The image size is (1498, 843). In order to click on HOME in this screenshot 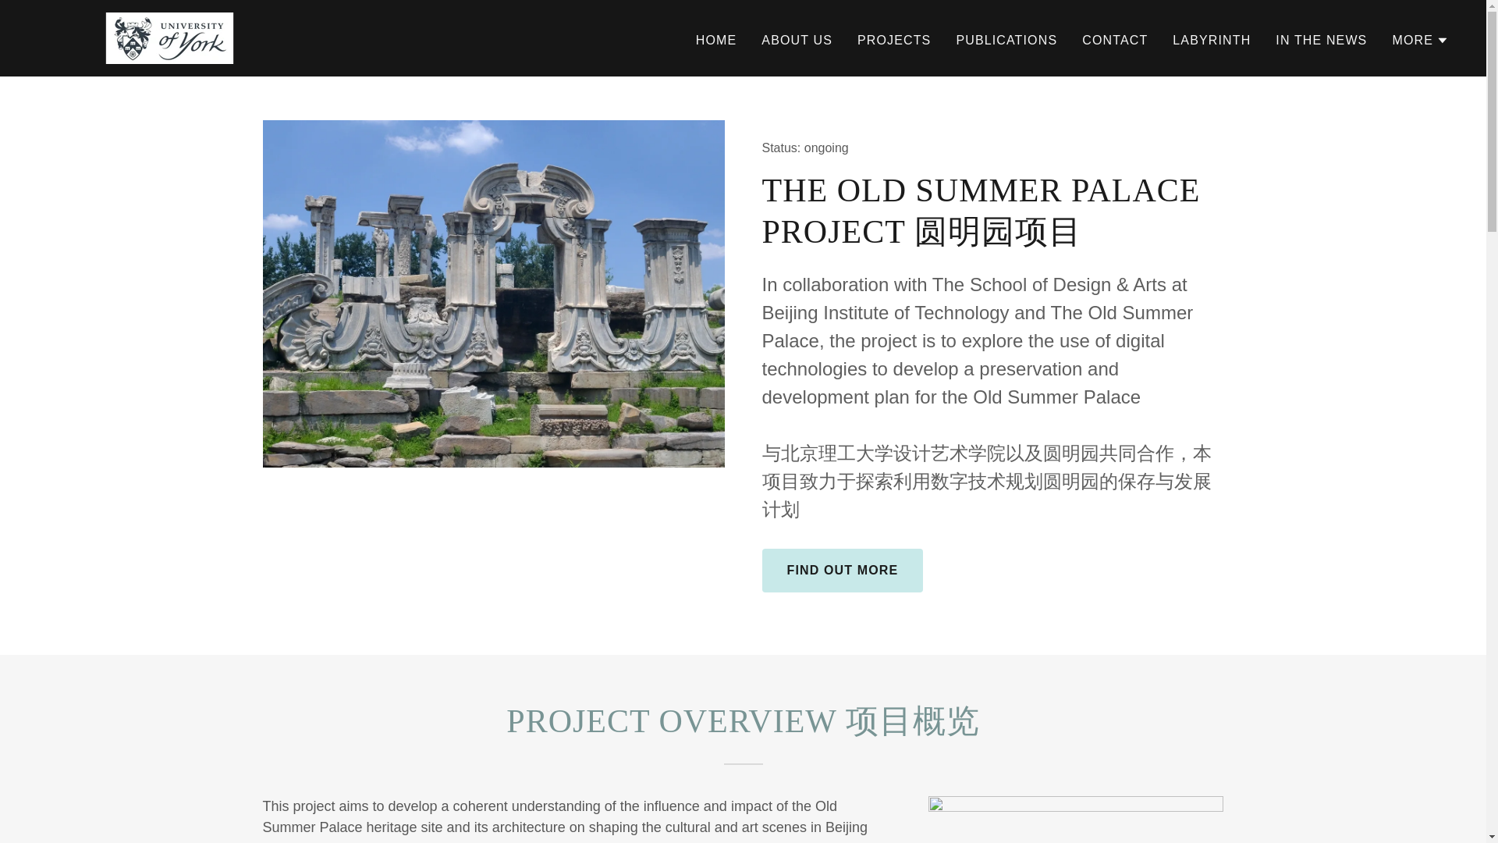, I will do `click(716, 41)`.